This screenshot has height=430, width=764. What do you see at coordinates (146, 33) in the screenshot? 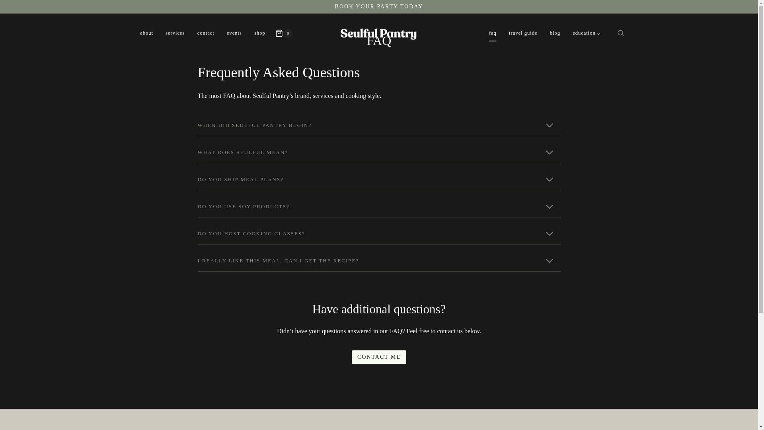
I see `about` at bounding box center [146, 33].